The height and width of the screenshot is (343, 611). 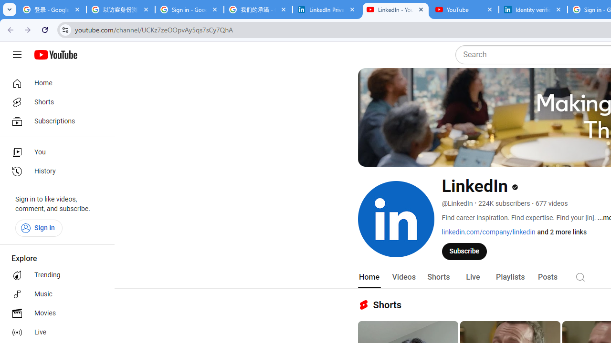 What do you see at coordinates (327, 10) in the screenshot?
I see `LinkedIn Privacy Policy` at bounding box center [327, 10].